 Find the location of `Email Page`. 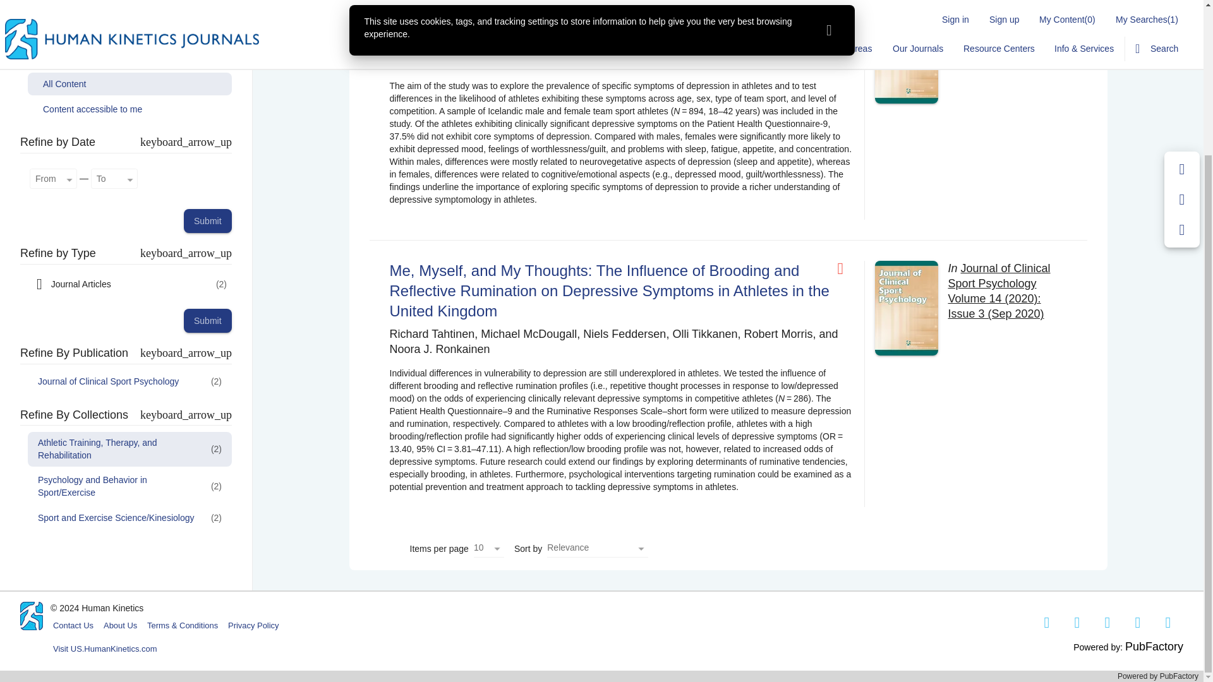

Email Page is located at coordinates (1182, 11).